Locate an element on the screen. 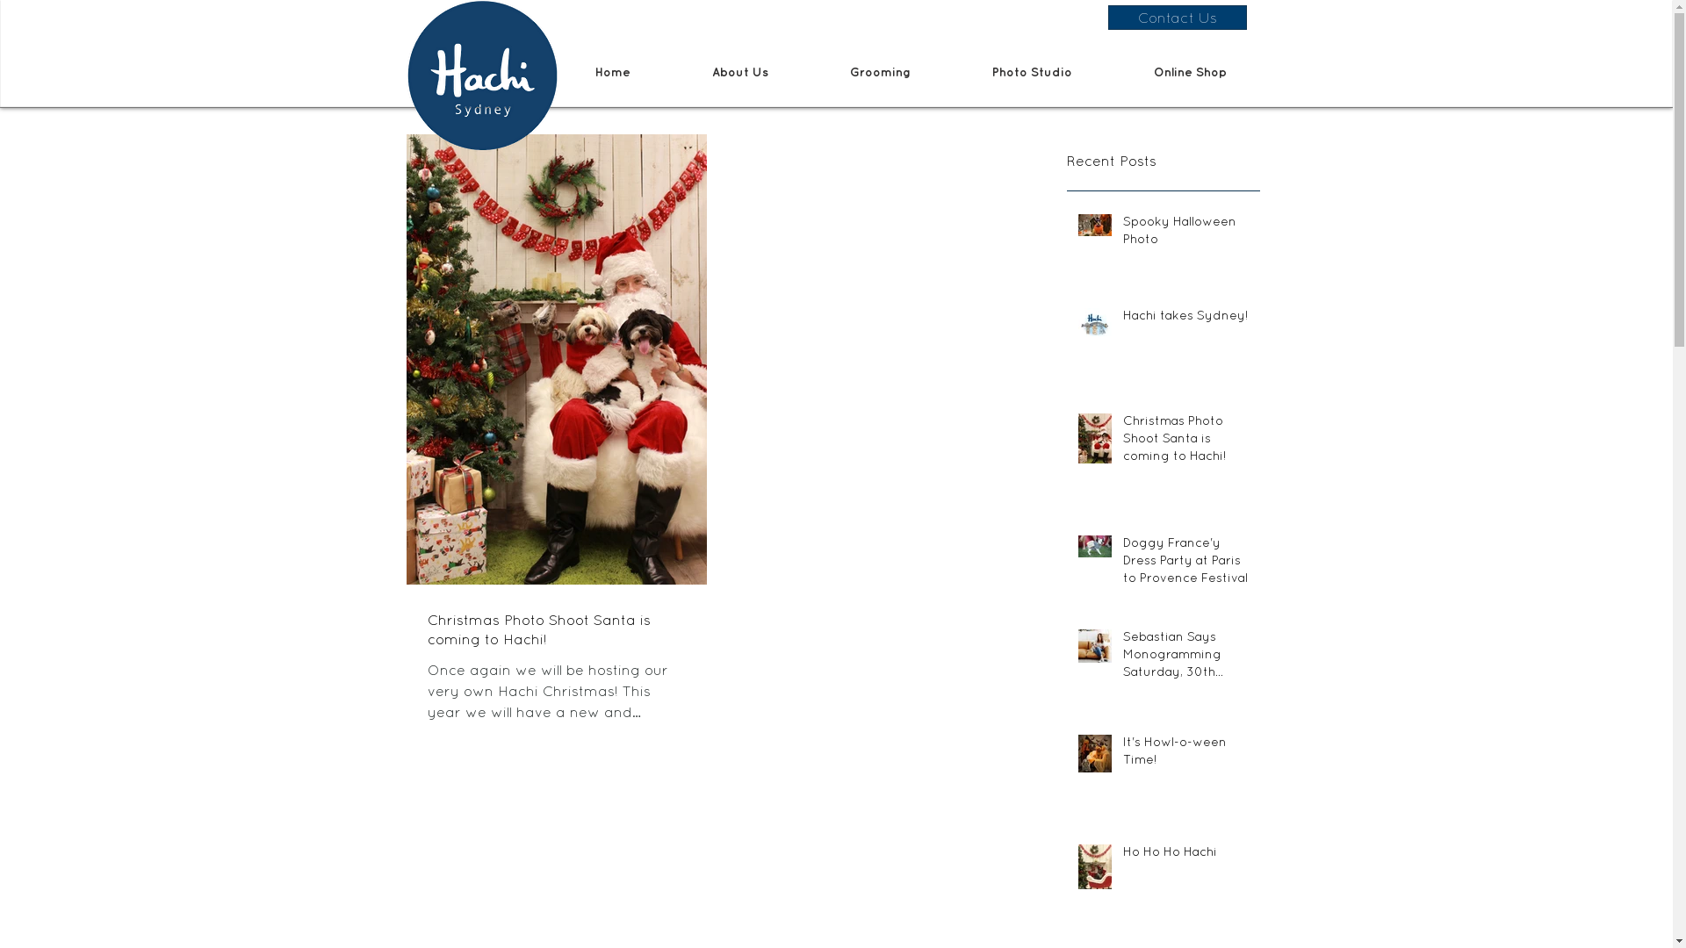 This screenshot has width=1686, height=948. Doggy France'y Dress Party at Paris to Provence Festival is located at coordinates (1185, 564).